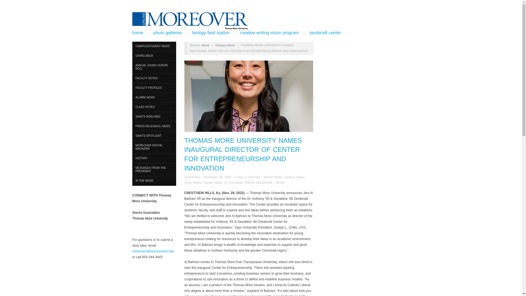 This screenshot has width=526, height=296. I want to click on creative writing vision program, so click(269, 33).